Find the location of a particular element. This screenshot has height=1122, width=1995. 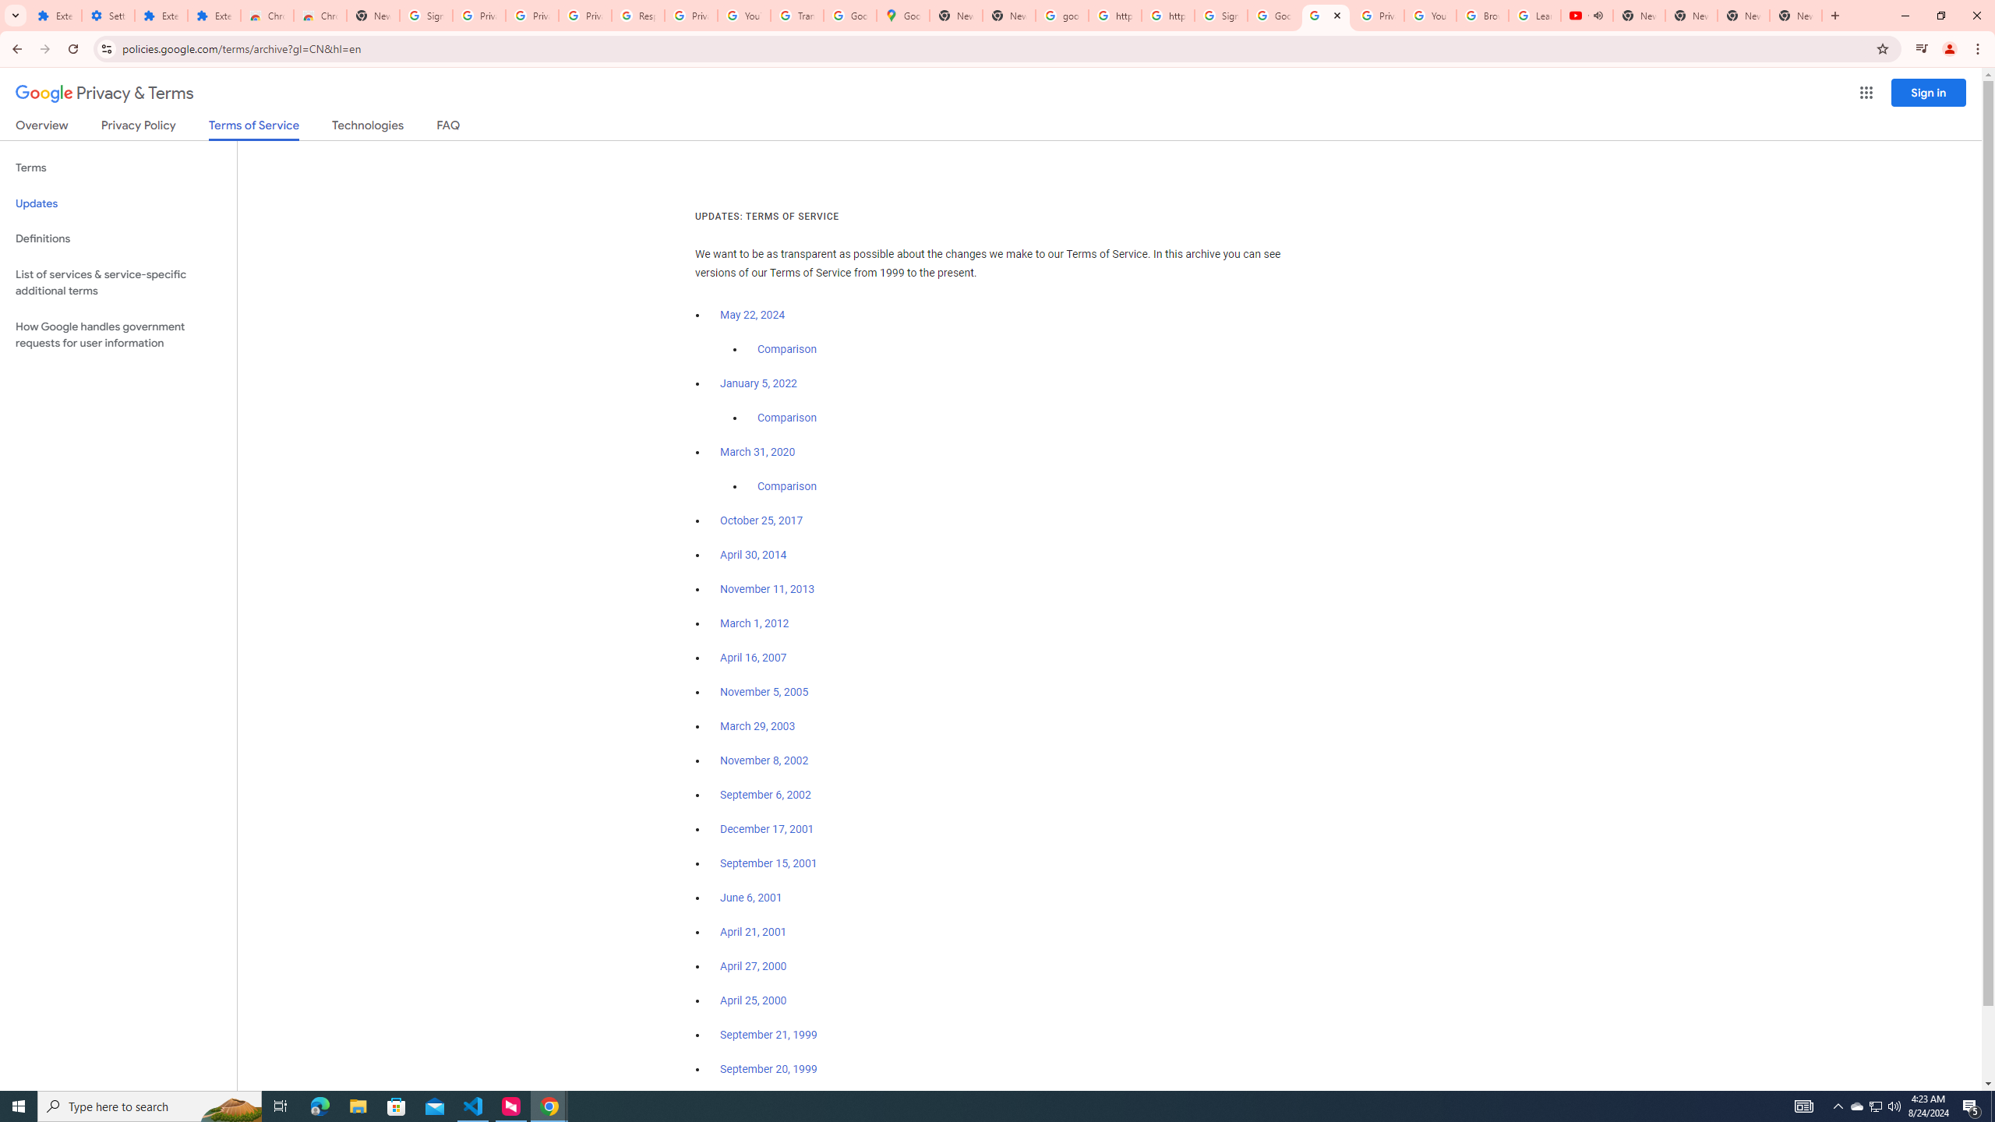

Settings is located at coordinates (108, 16).